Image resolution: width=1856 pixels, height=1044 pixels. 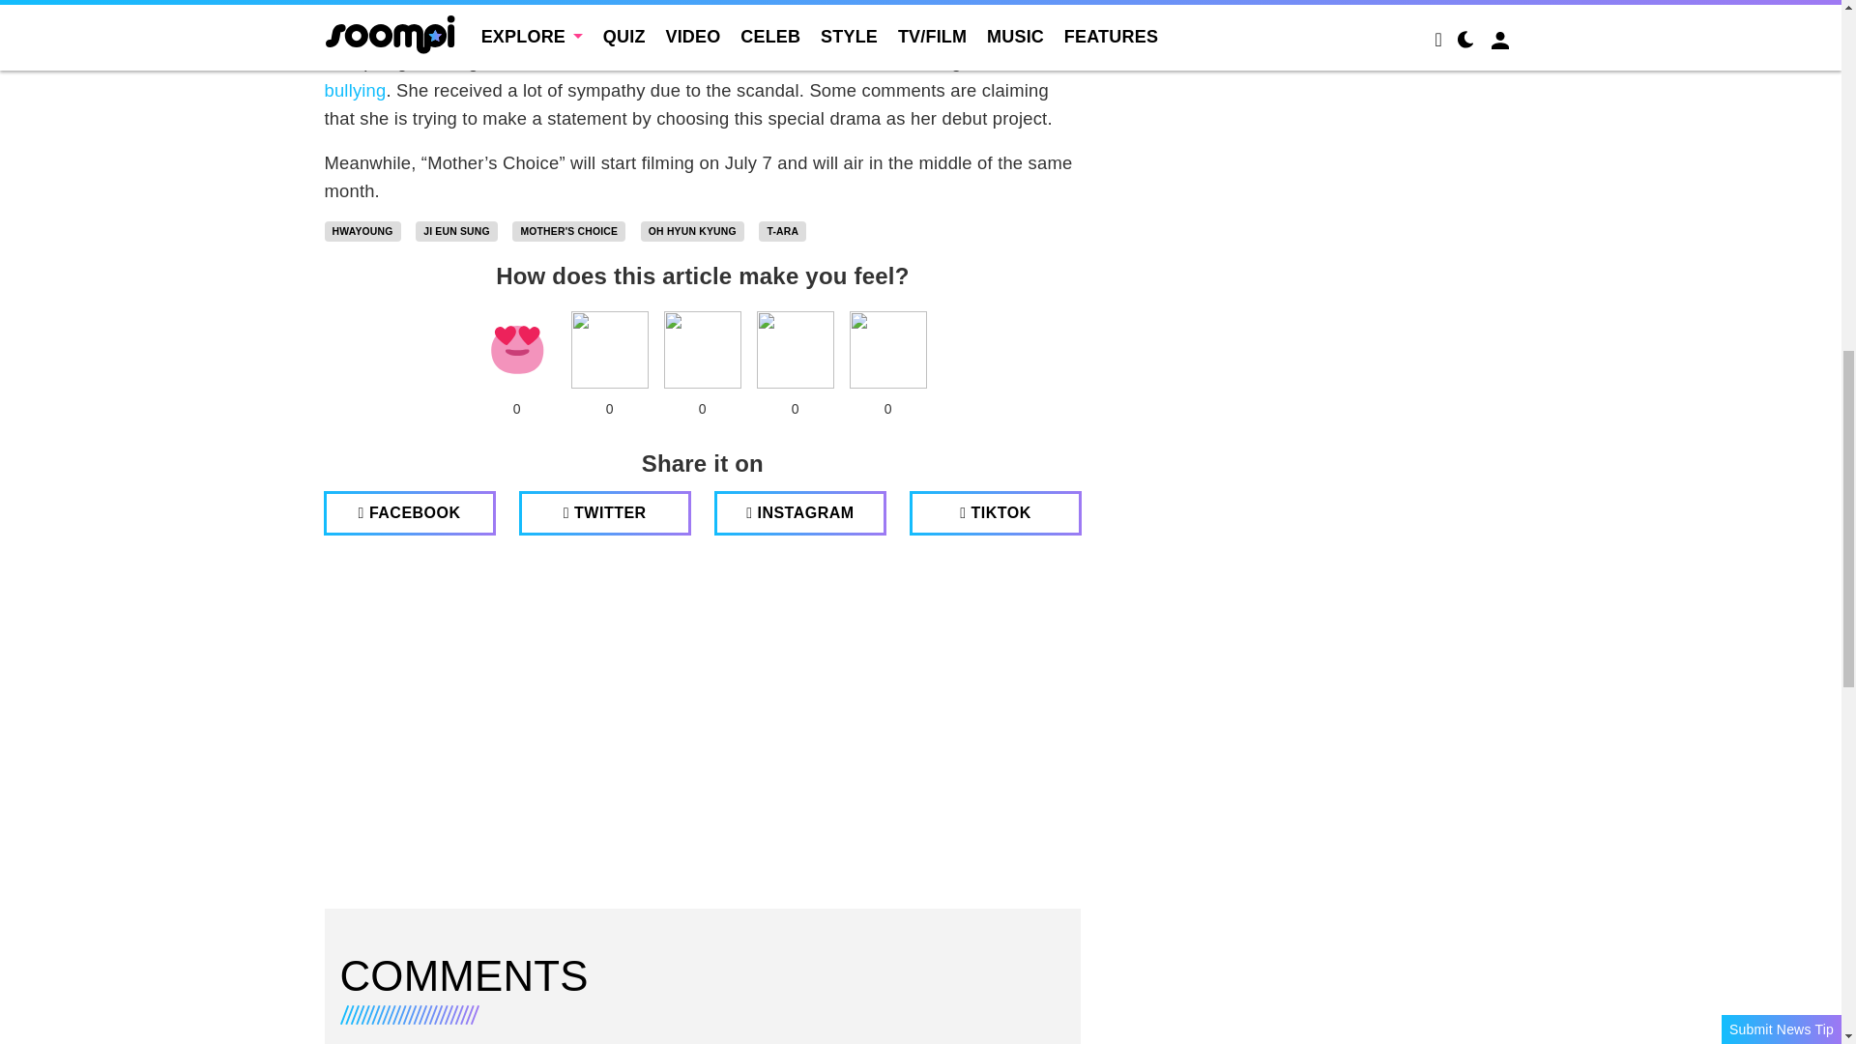 I want to click on Fire, so click(x=702, y=349).